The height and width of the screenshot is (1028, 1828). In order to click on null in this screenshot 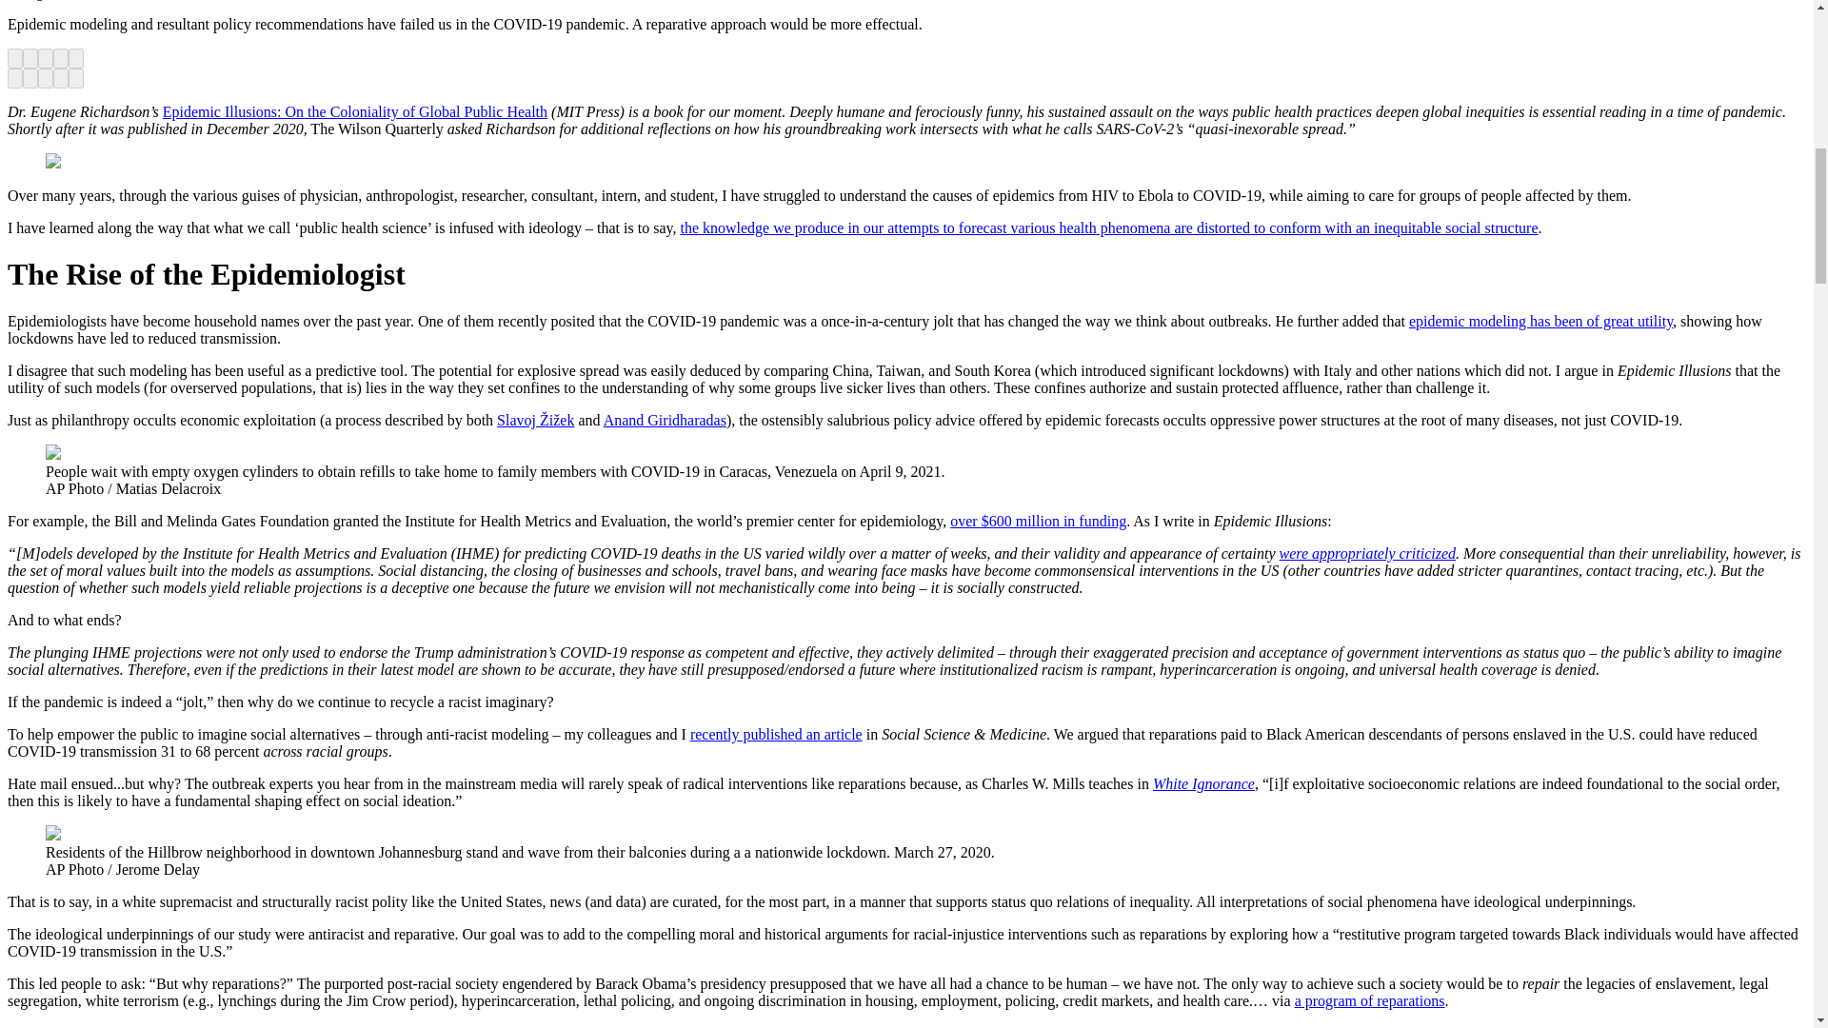, I will do `click(1540, 321)`.